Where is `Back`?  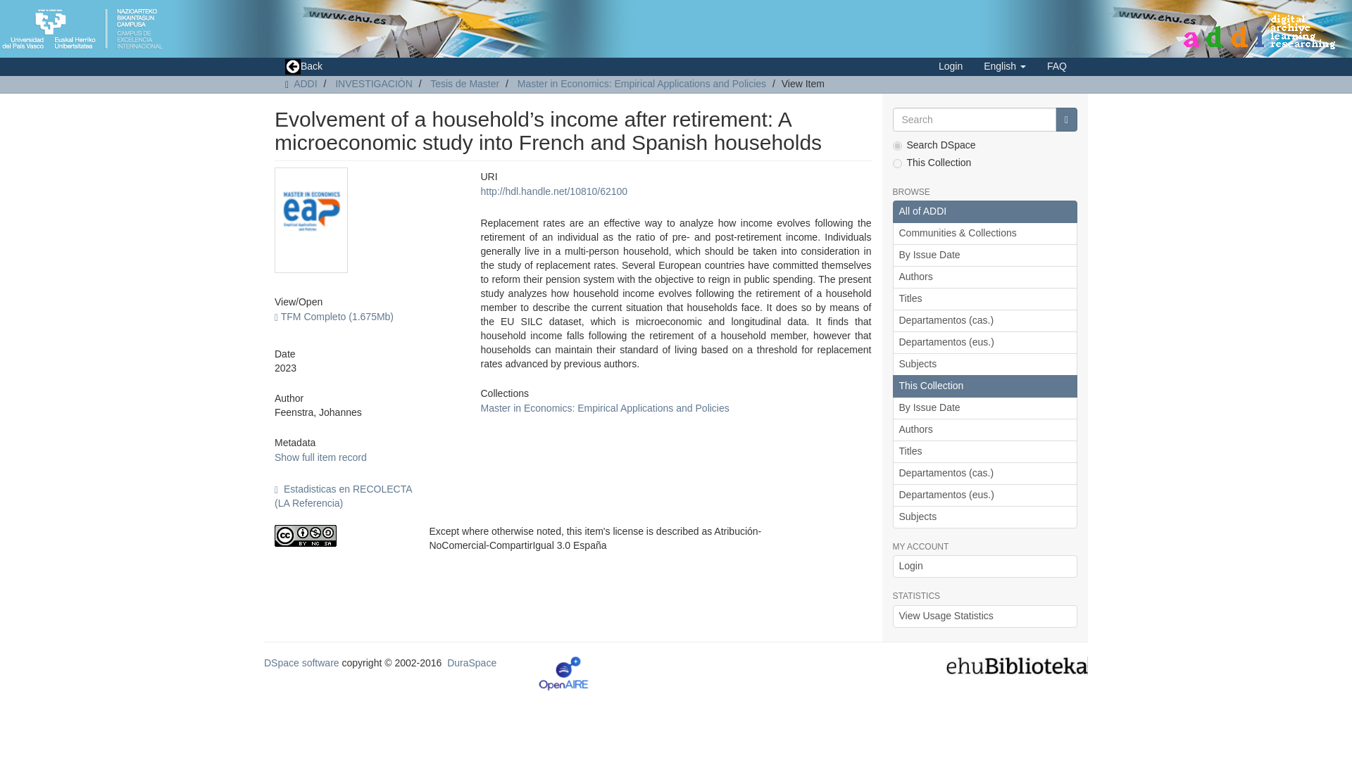 Back is located at coordinates (303, 67).